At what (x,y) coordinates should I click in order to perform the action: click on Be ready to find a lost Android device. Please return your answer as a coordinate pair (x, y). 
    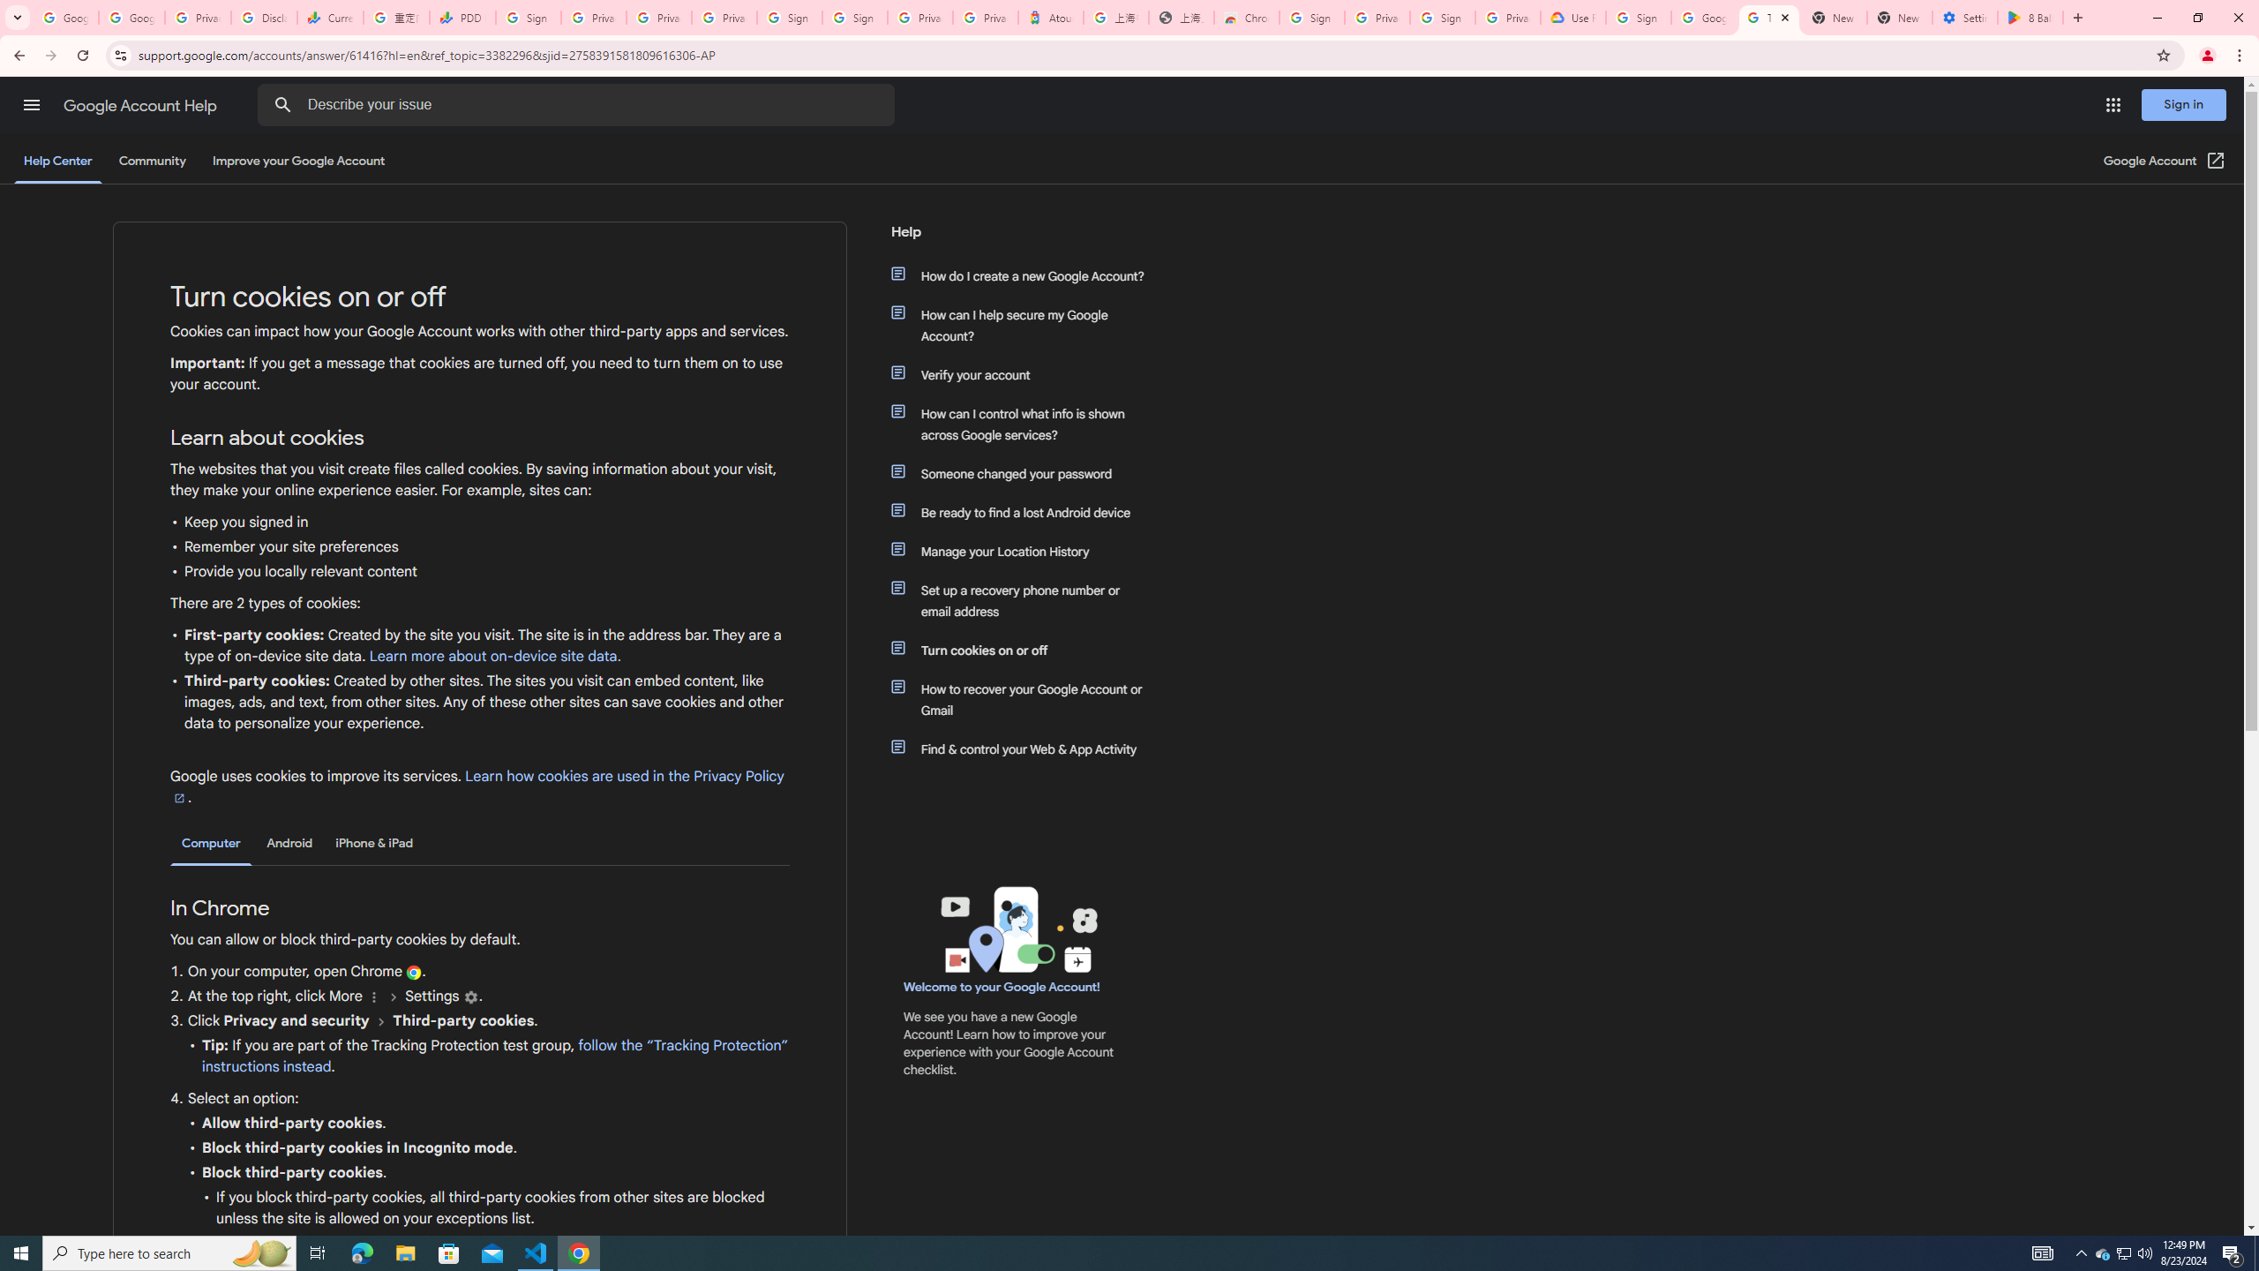
    Looking at the image, I should click on (1026, 512).